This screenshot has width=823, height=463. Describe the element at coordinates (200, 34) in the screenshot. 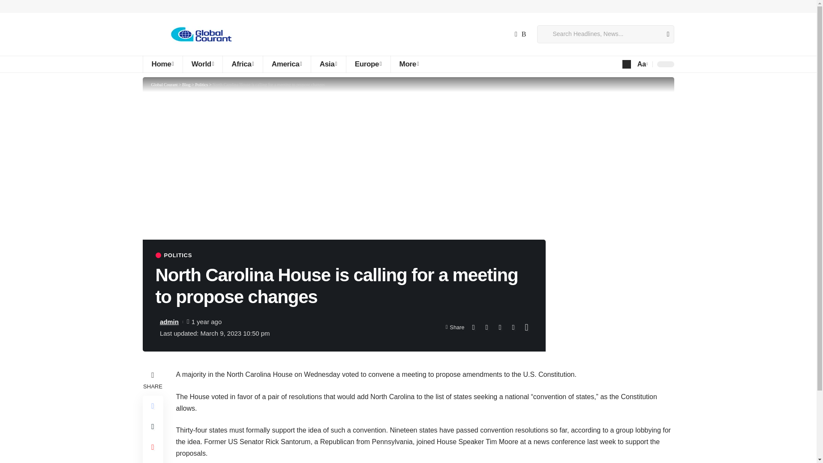

I see `Global Courant` at that location.